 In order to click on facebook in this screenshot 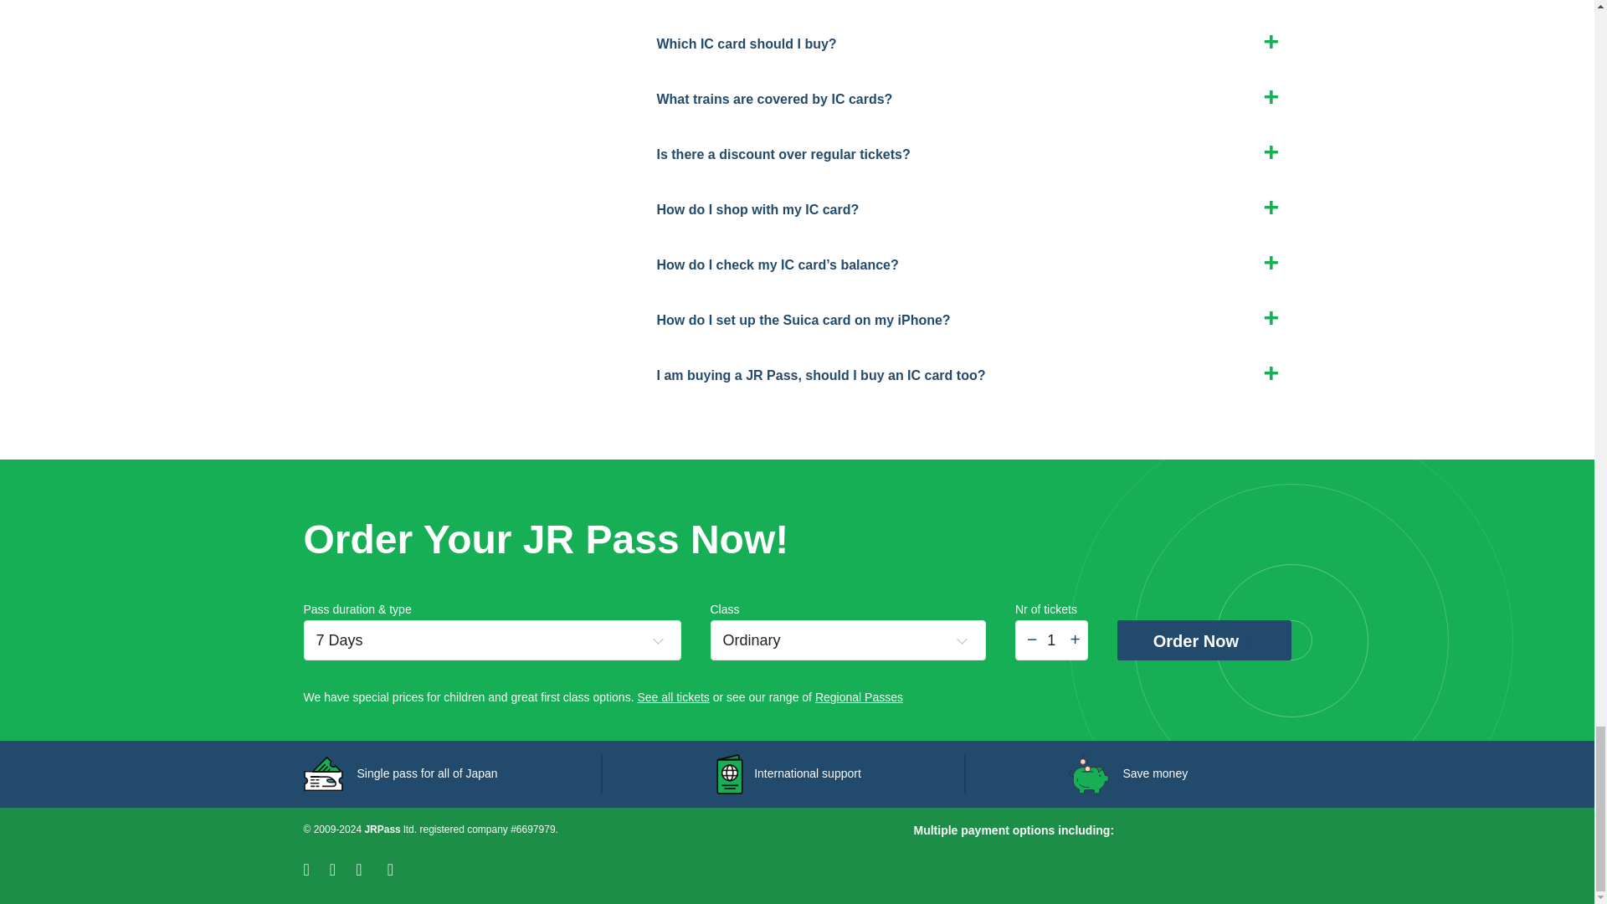, I will do `click(316, 869)`.